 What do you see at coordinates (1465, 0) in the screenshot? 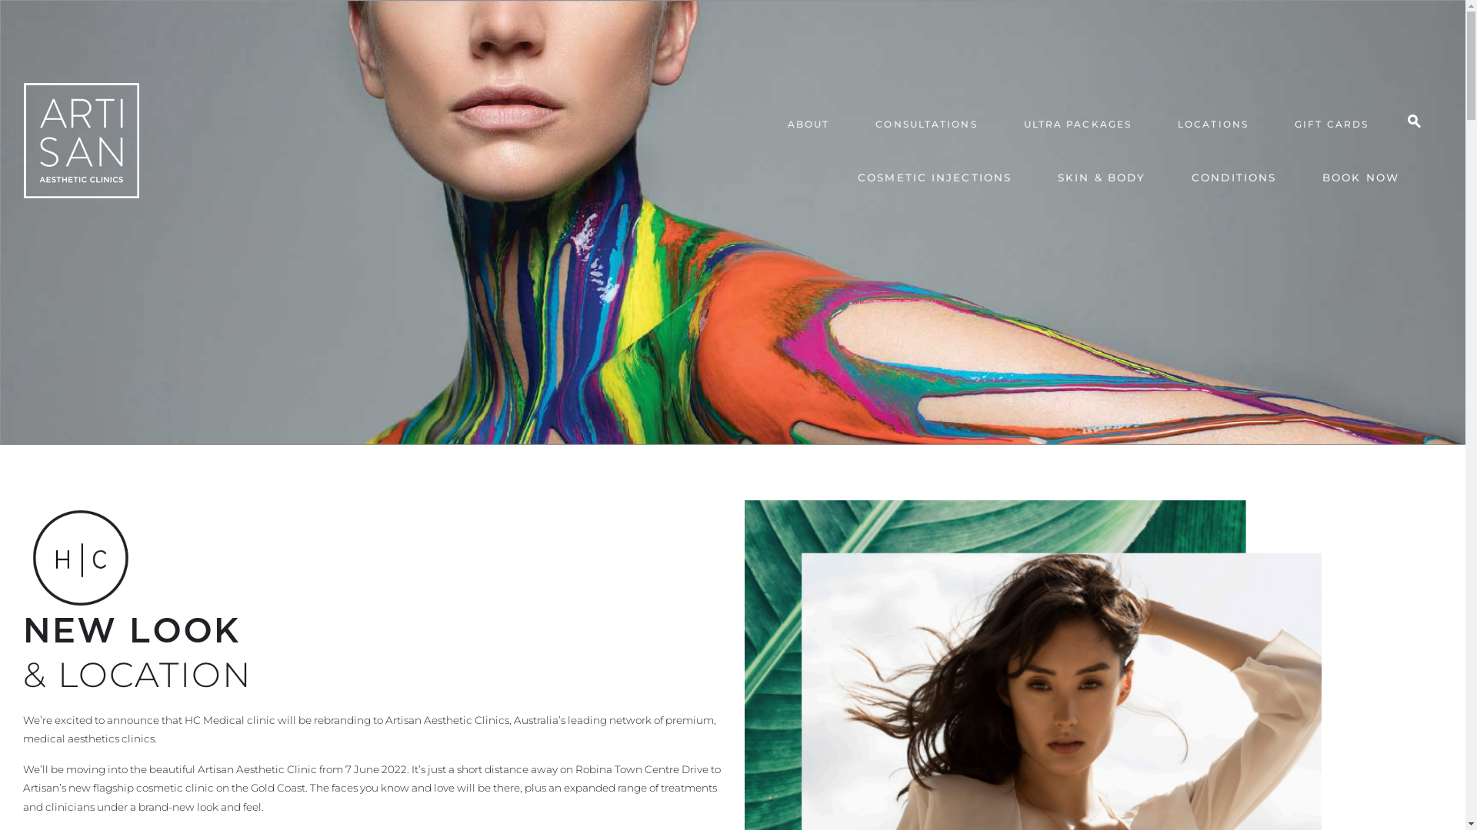
I see `Skip to content` at bounding box center [1465, 0].